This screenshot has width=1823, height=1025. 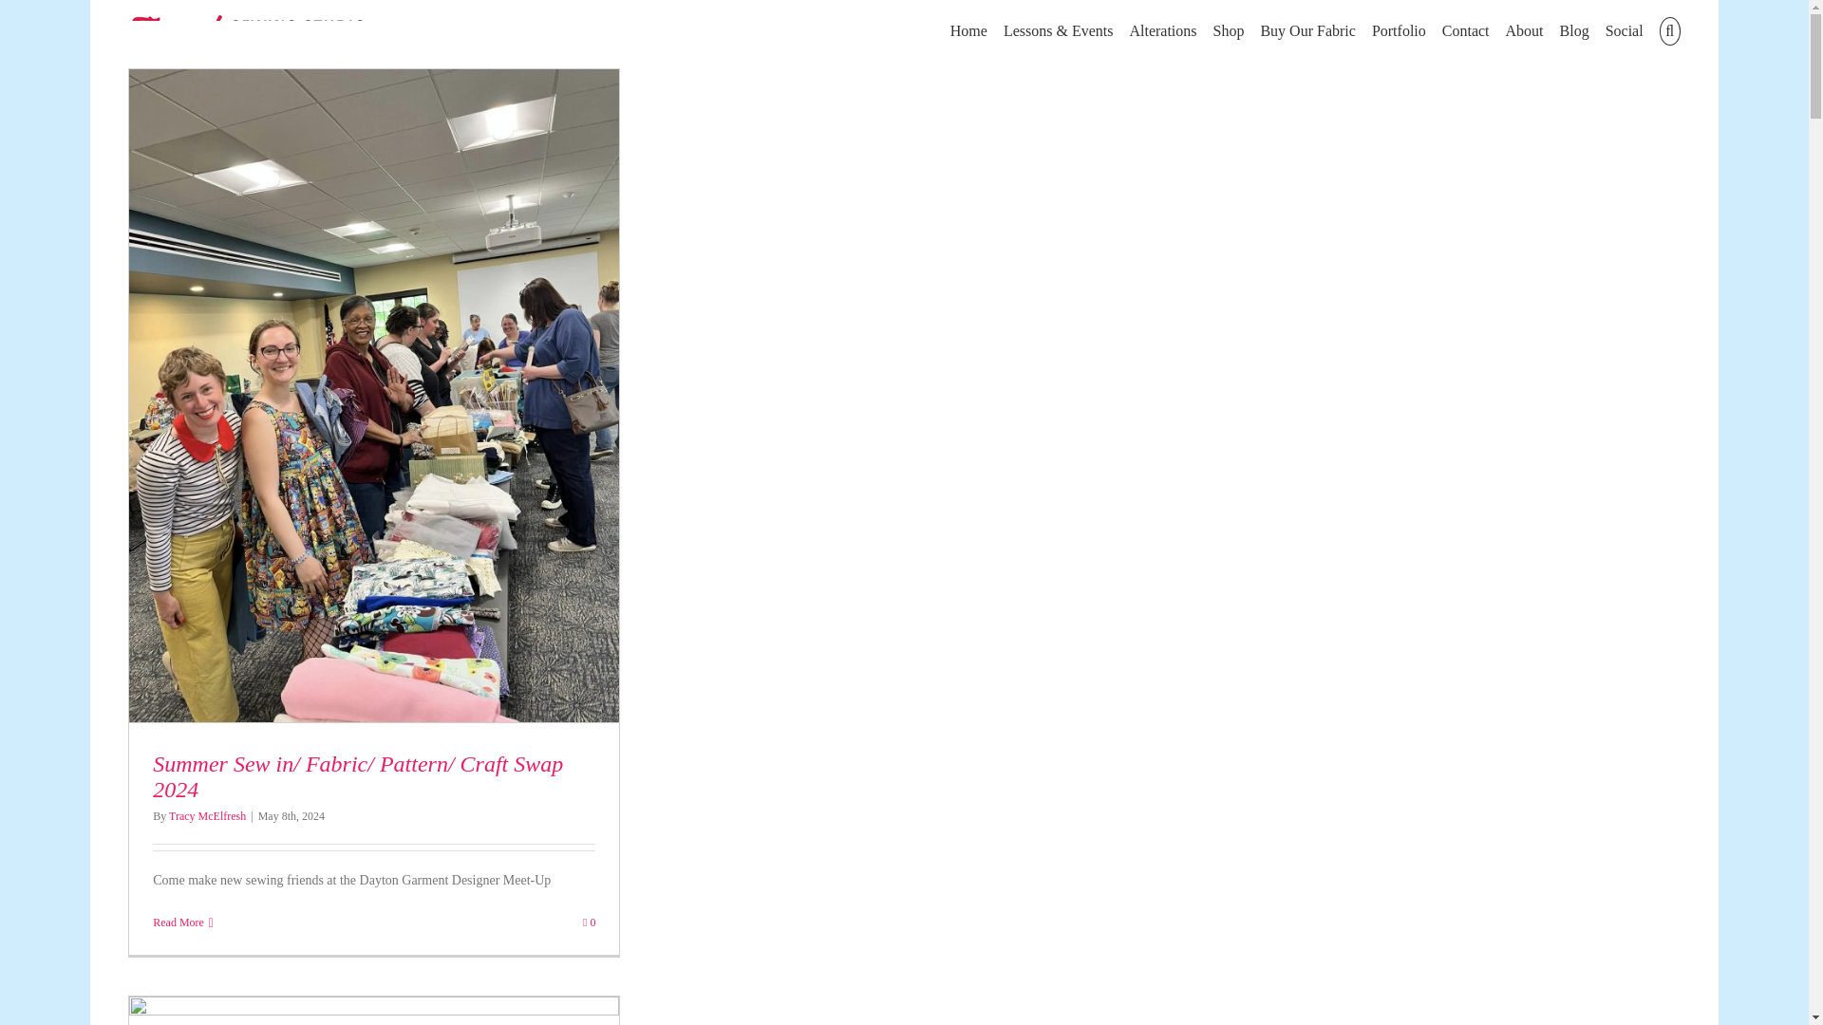 What do you see at coordinates (1399, 29) in the screenshot?
I see `Portfolio` at bounding box center [1399, 29].